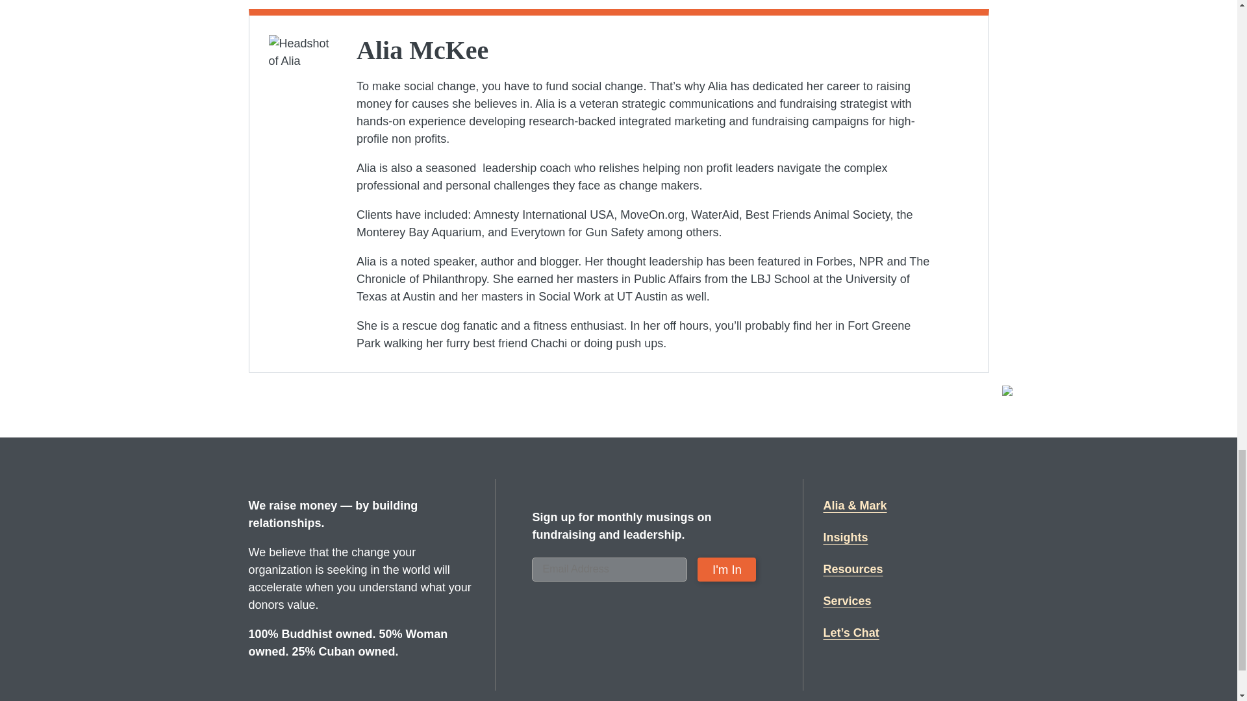 The image size is (1247, 701). I want to click on Insights, so click(846, 537).